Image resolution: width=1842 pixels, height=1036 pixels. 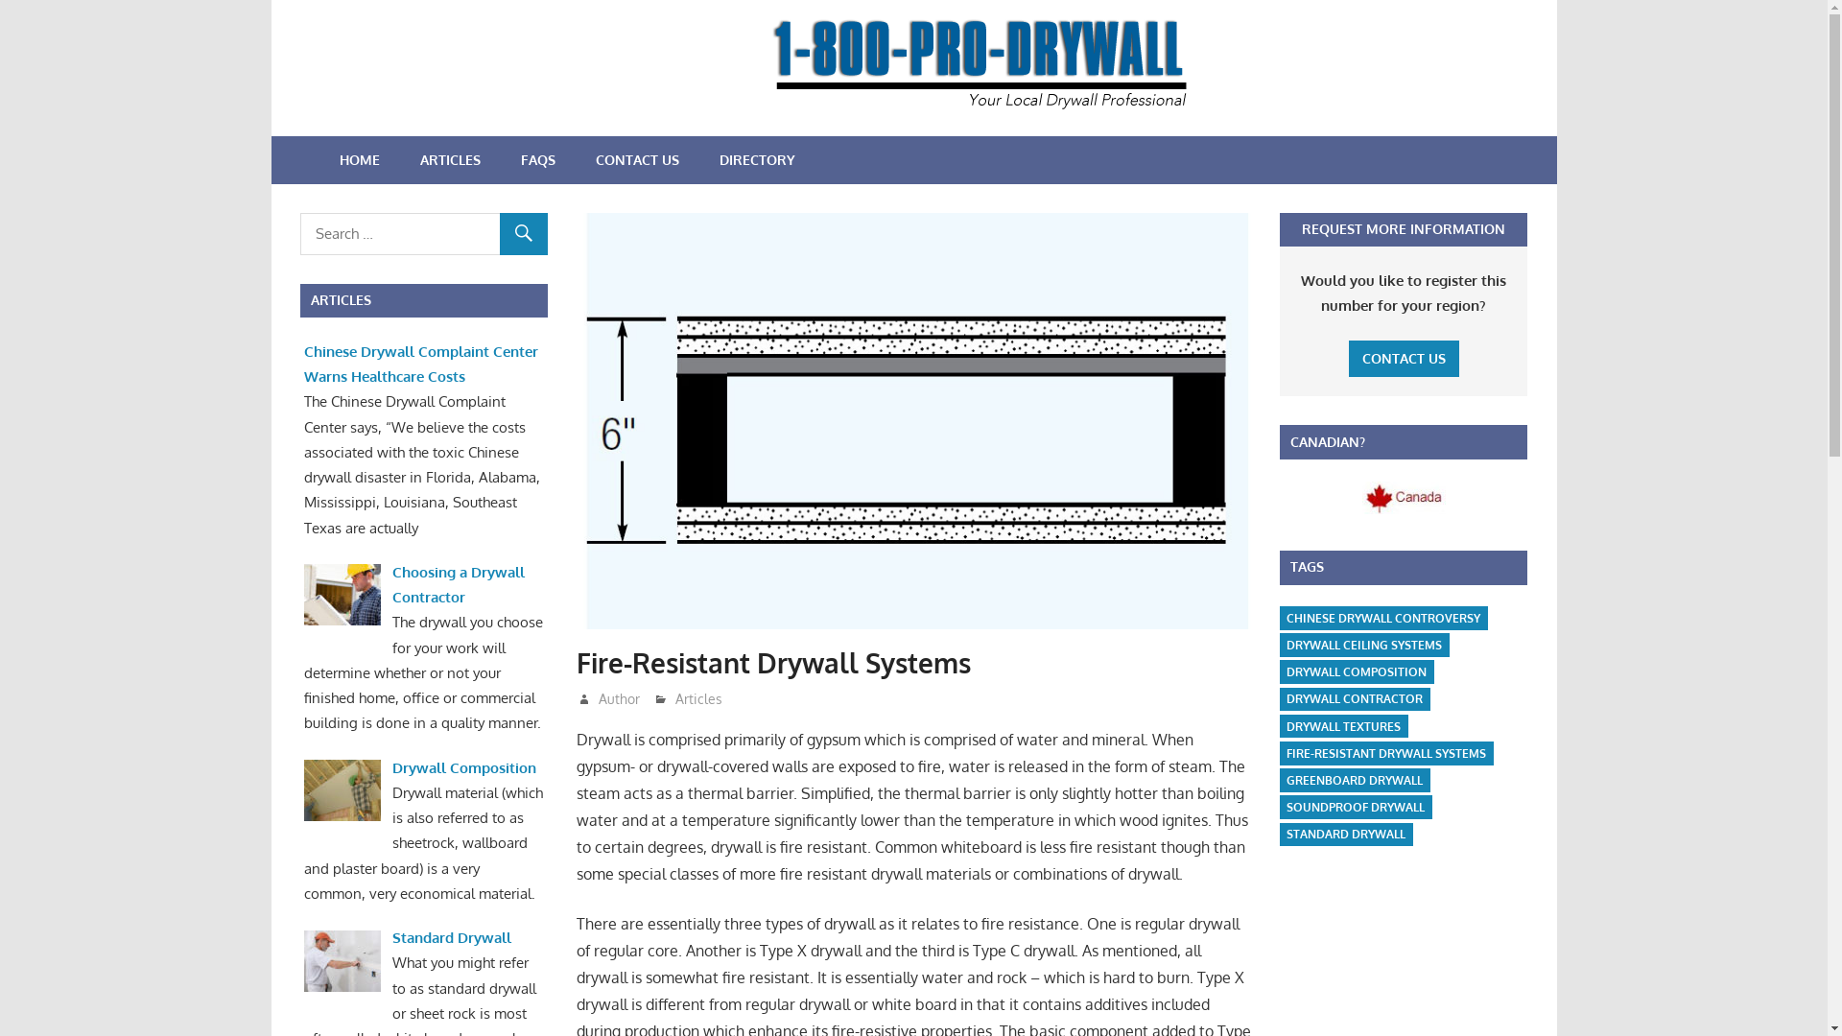 What do you see at coordinates (449, 160) in the screenshot?
I see `ARTICLES` at bounding box center [449, 160].